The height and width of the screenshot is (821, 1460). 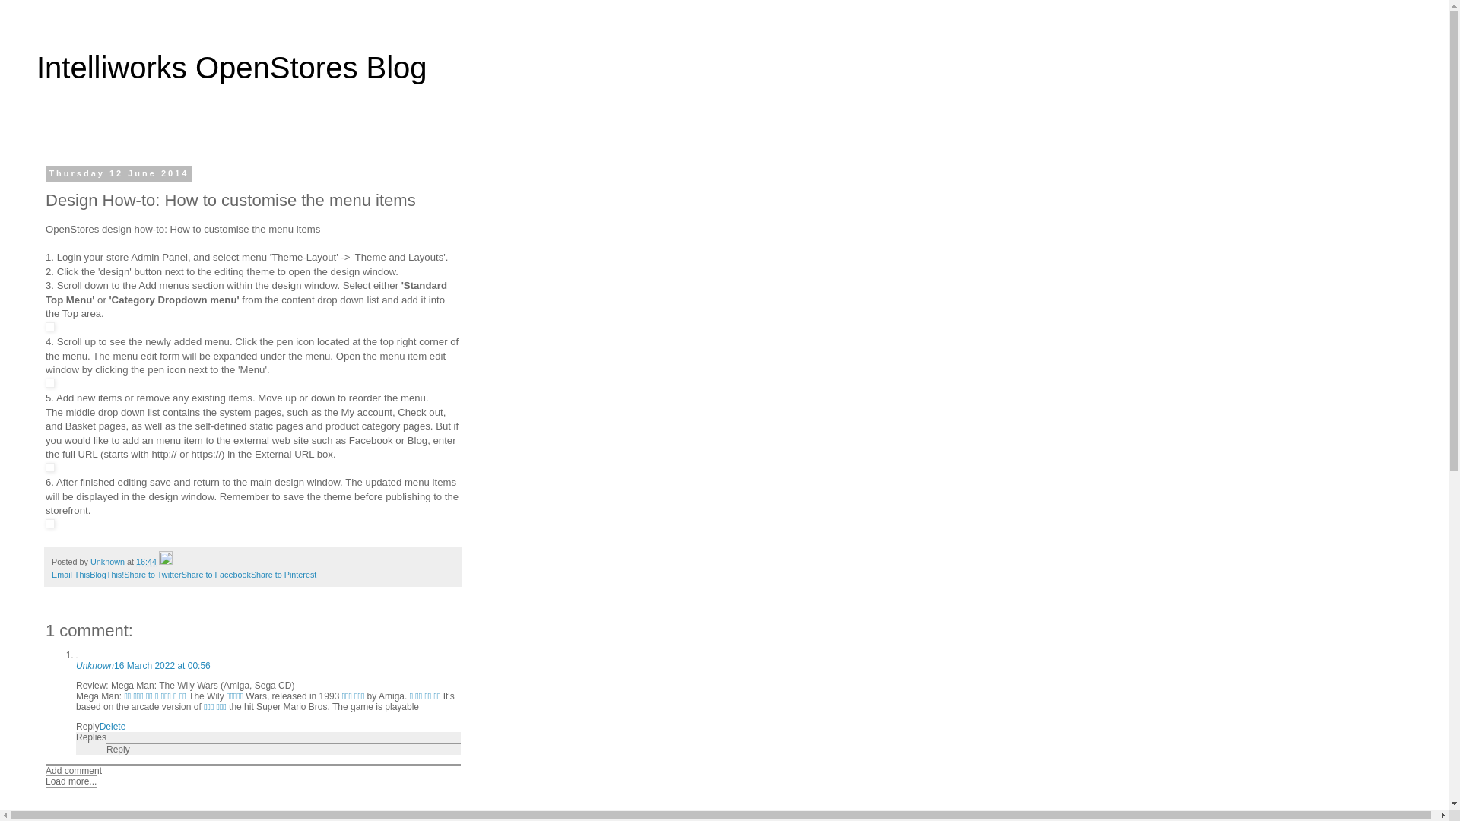 I want to click on Replies, so click(x=91, y=737).